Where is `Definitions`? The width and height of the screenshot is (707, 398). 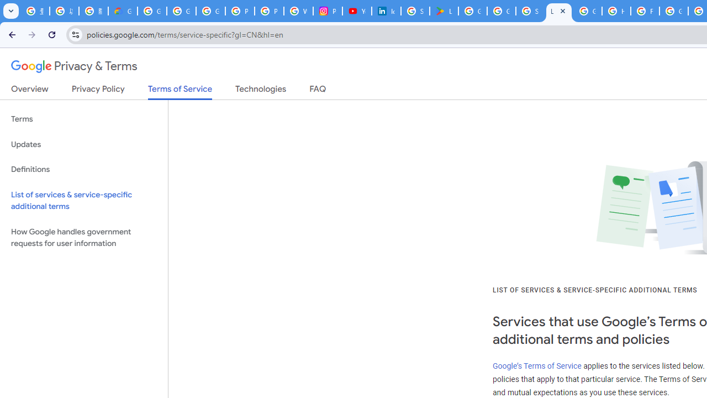 Definitions is located at coordinates (84, 169).